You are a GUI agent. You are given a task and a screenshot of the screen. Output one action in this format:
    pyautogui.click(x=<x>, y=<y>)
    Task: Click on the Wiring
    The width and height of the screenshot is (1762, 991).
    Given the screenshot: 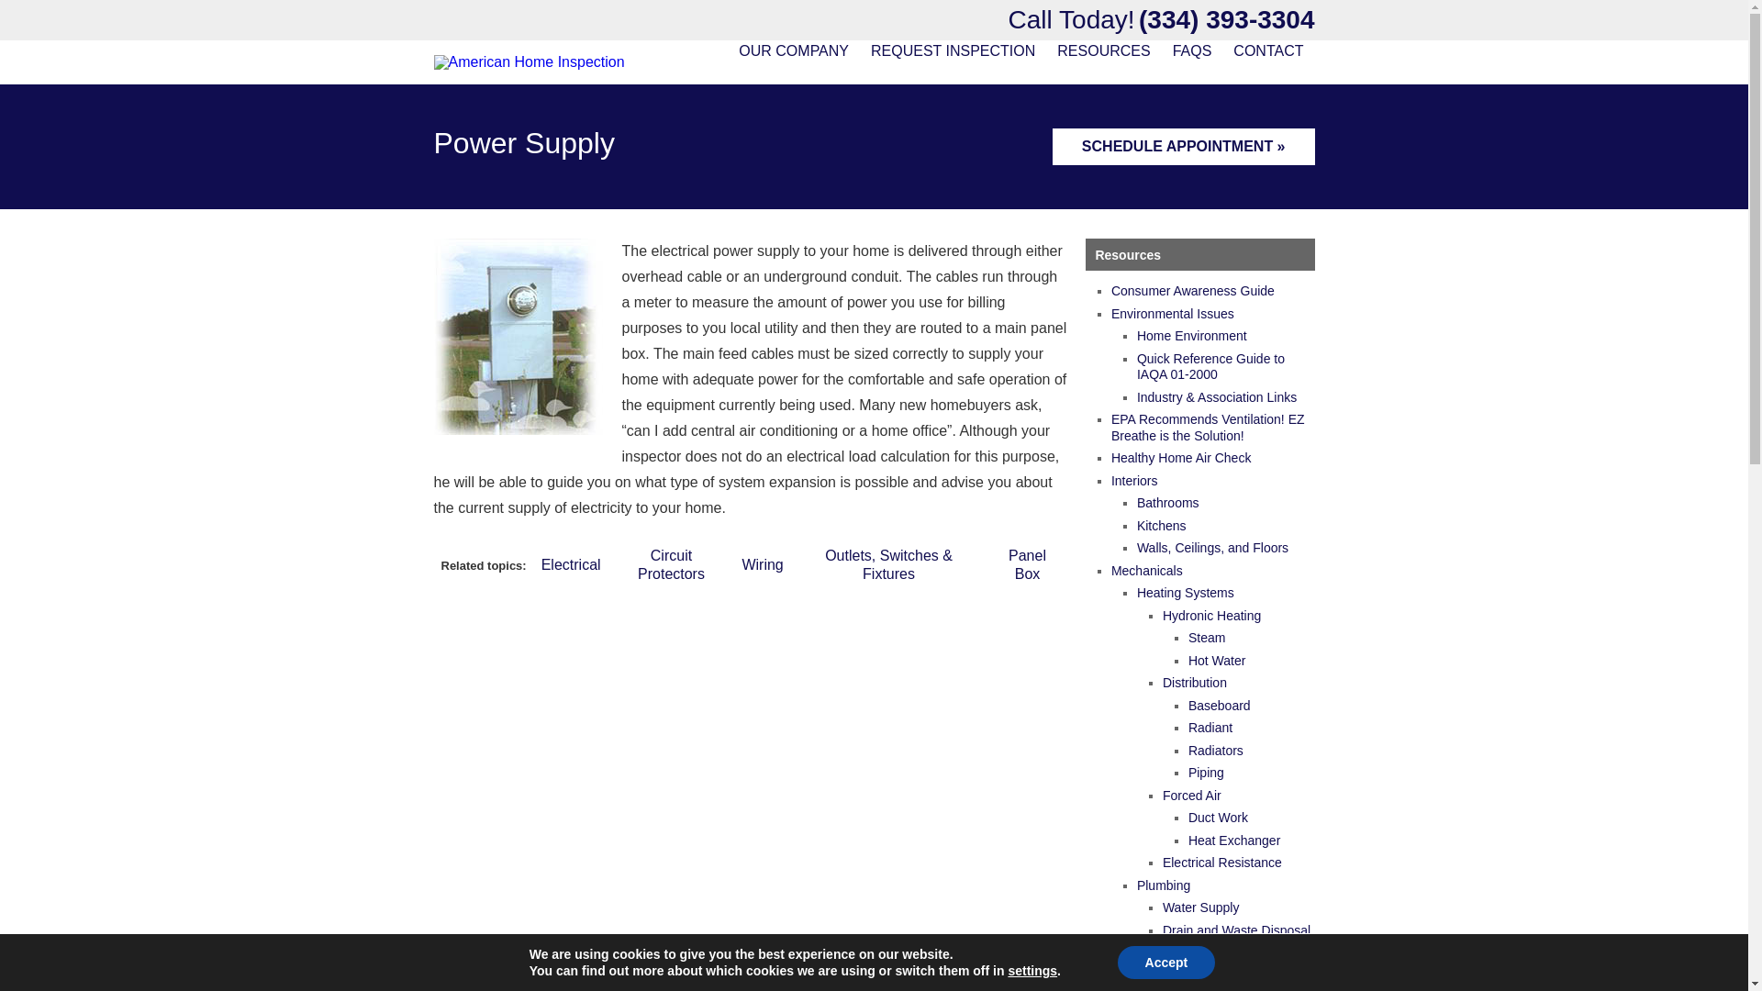 What is the action you would take?
    pyautogui.click(x=762, y=564)
    